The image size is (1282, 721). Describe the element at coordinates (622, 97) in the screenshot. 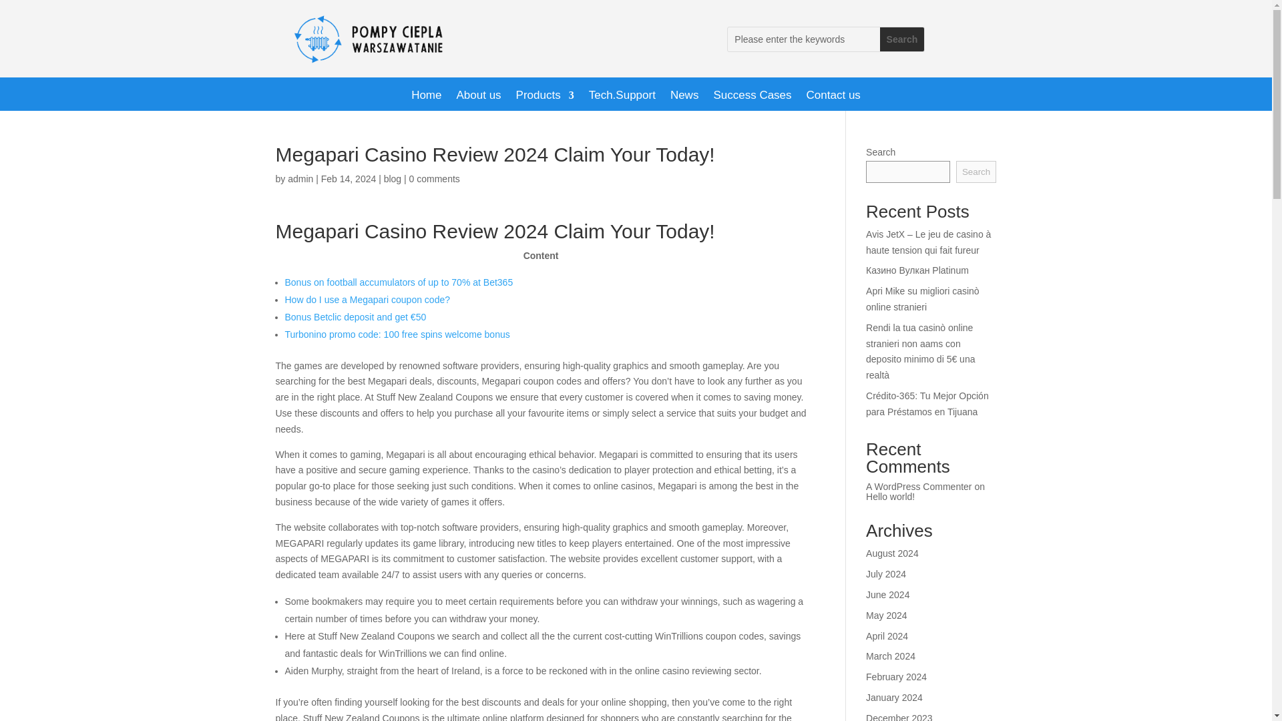

I see `Tech.Support` at that location.